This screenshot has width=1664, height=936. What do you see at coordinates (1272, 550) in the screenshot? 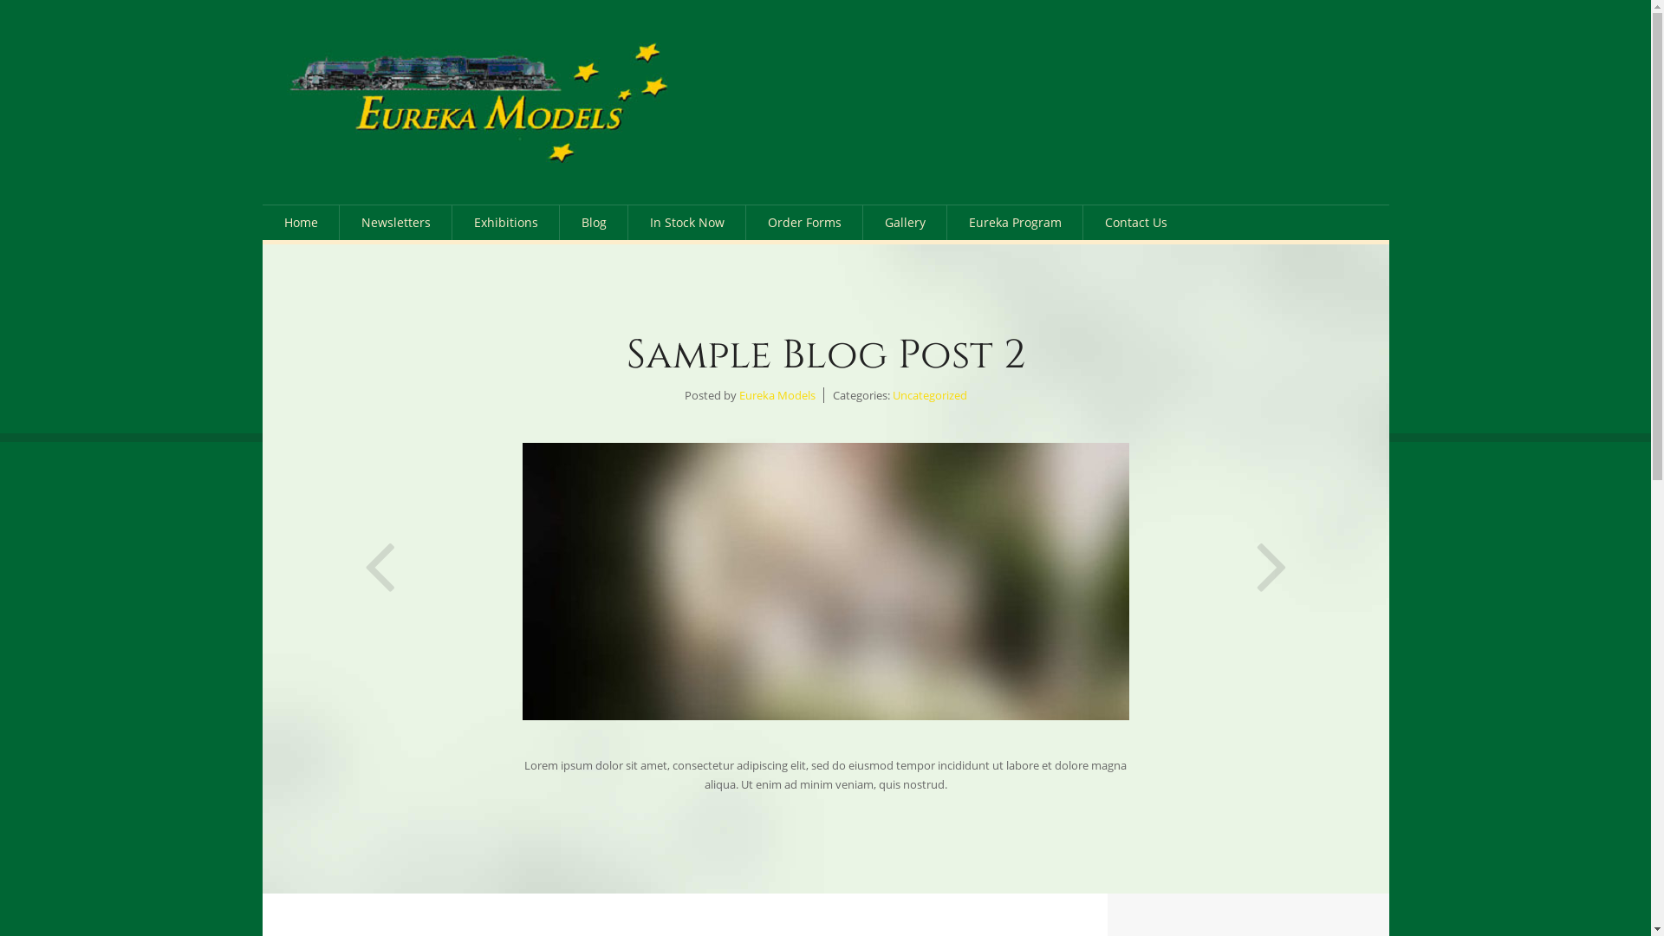
I see `Next Page` at bounding box center [1272, 550].